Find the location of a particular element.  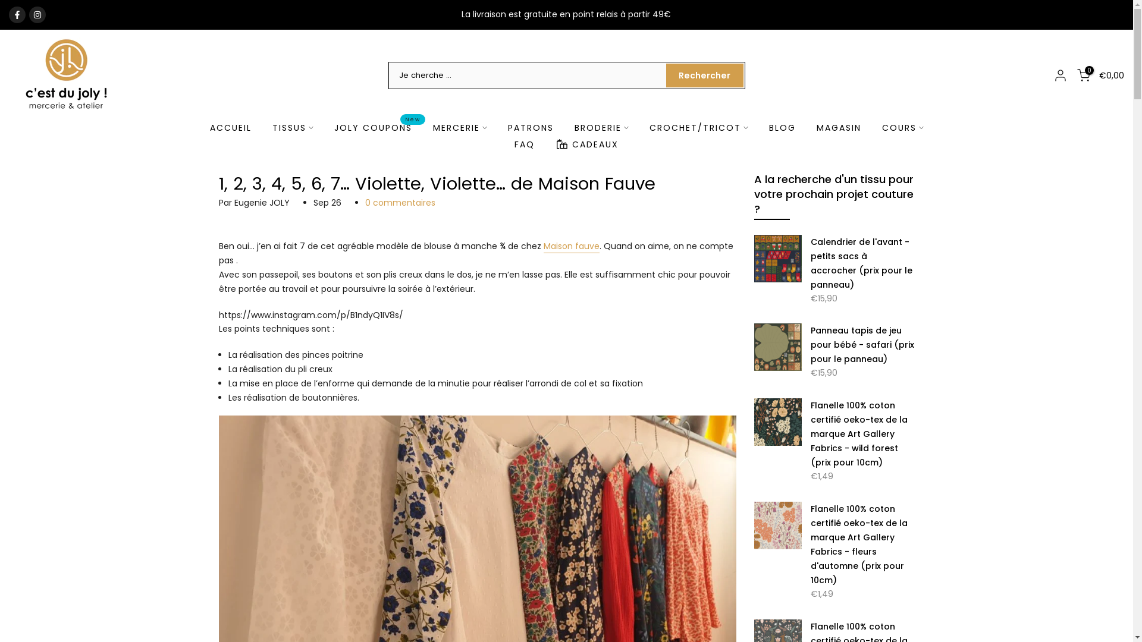

CADEAUX is located at coordinates (586, 144).